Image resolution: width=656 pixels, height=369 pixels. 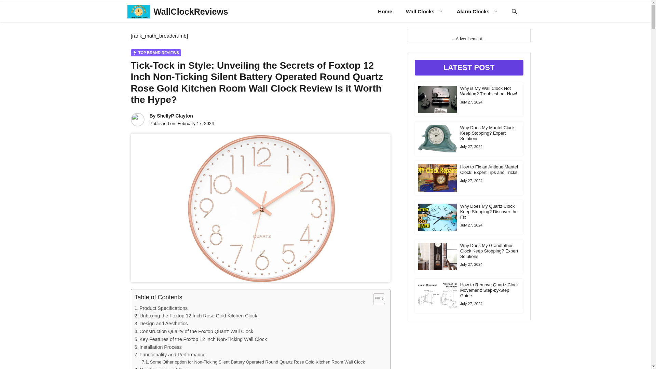 What do you see at coordinates (161, 368) in the screenshot?
I see `Maintenance and Care` at bounding box center [161, 368].